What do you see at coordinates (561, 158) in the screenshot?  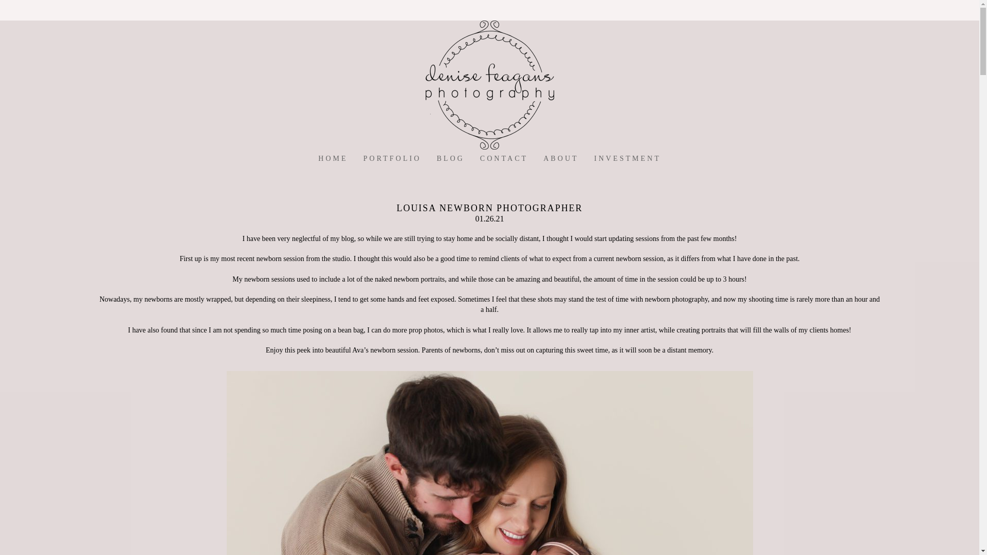 I see `ABOUT` at bounding box center [561, 158].